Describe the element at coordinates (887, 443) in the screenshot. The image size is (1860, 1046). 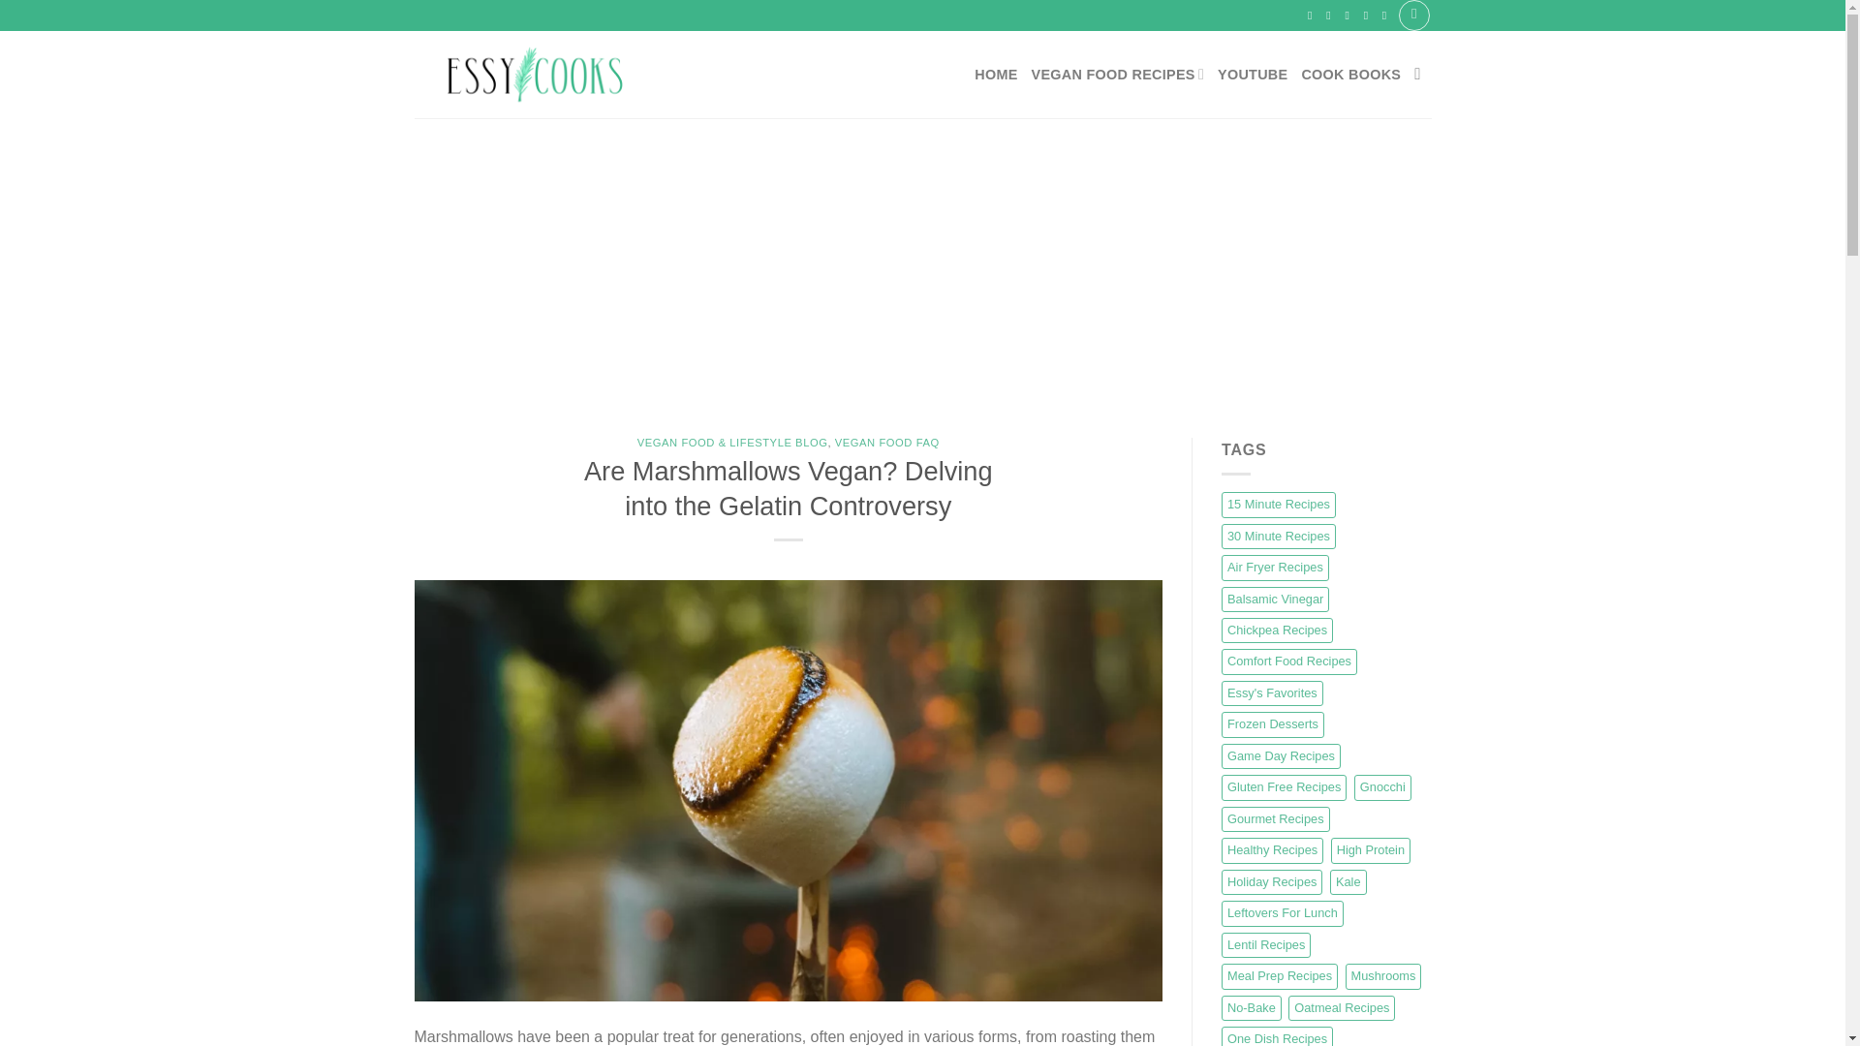
I see `VEGAN FOOD FAQ` at that location.